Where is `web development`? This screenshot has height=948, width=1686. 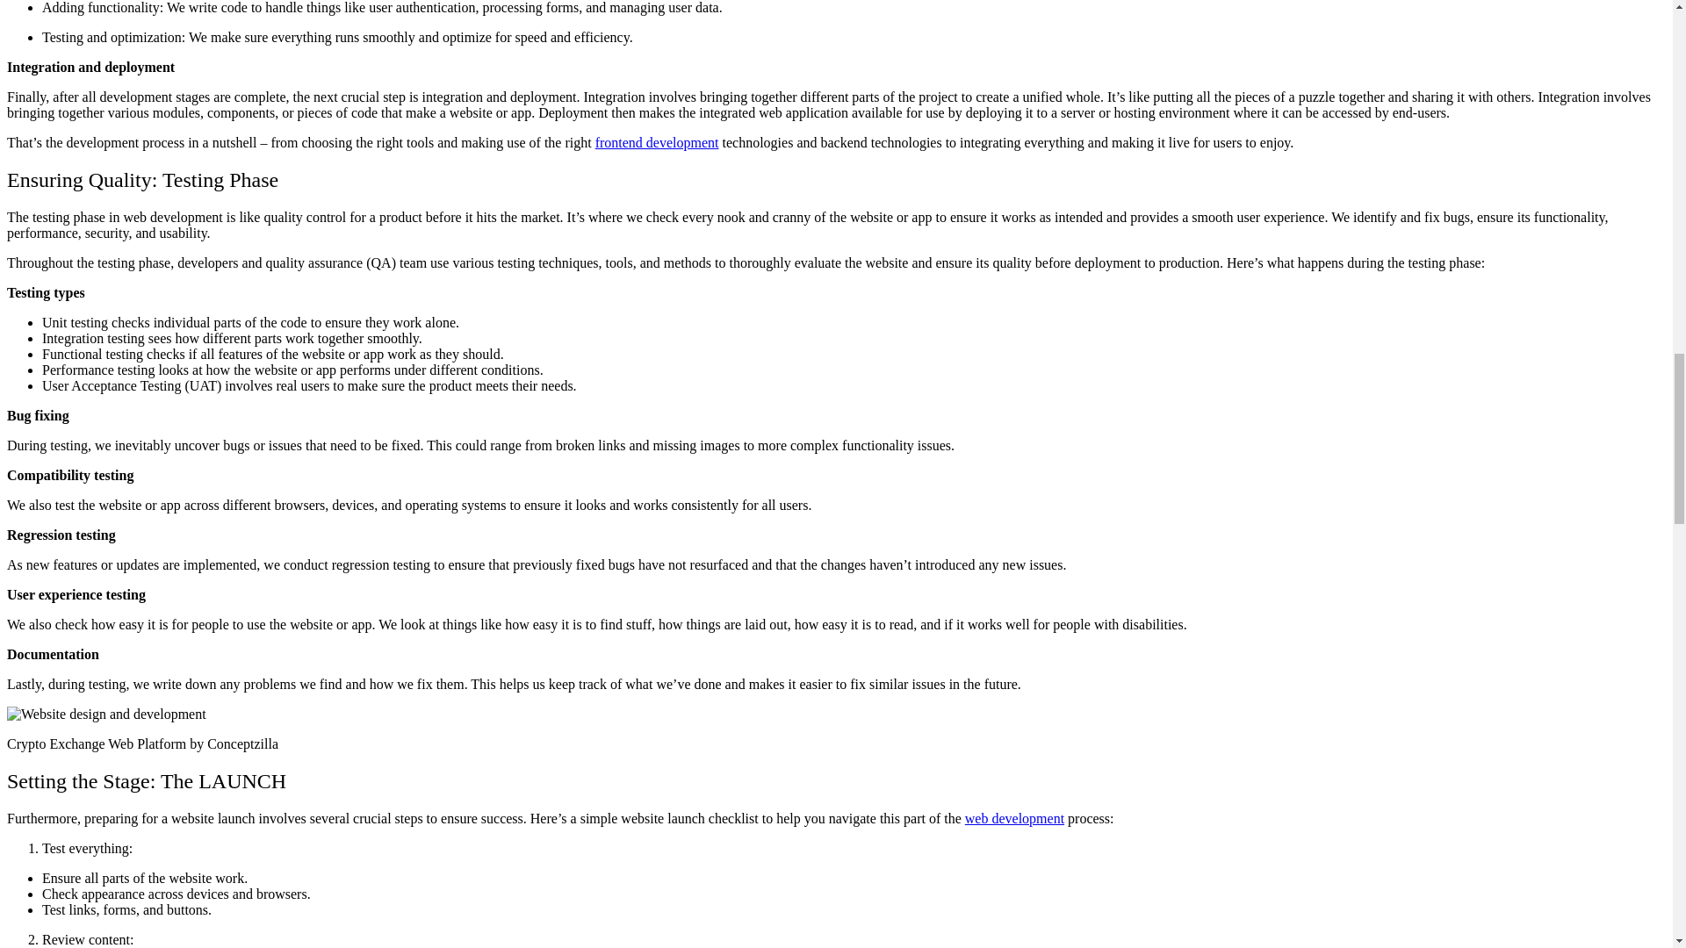 web development is located at coordinates (1013, 818).